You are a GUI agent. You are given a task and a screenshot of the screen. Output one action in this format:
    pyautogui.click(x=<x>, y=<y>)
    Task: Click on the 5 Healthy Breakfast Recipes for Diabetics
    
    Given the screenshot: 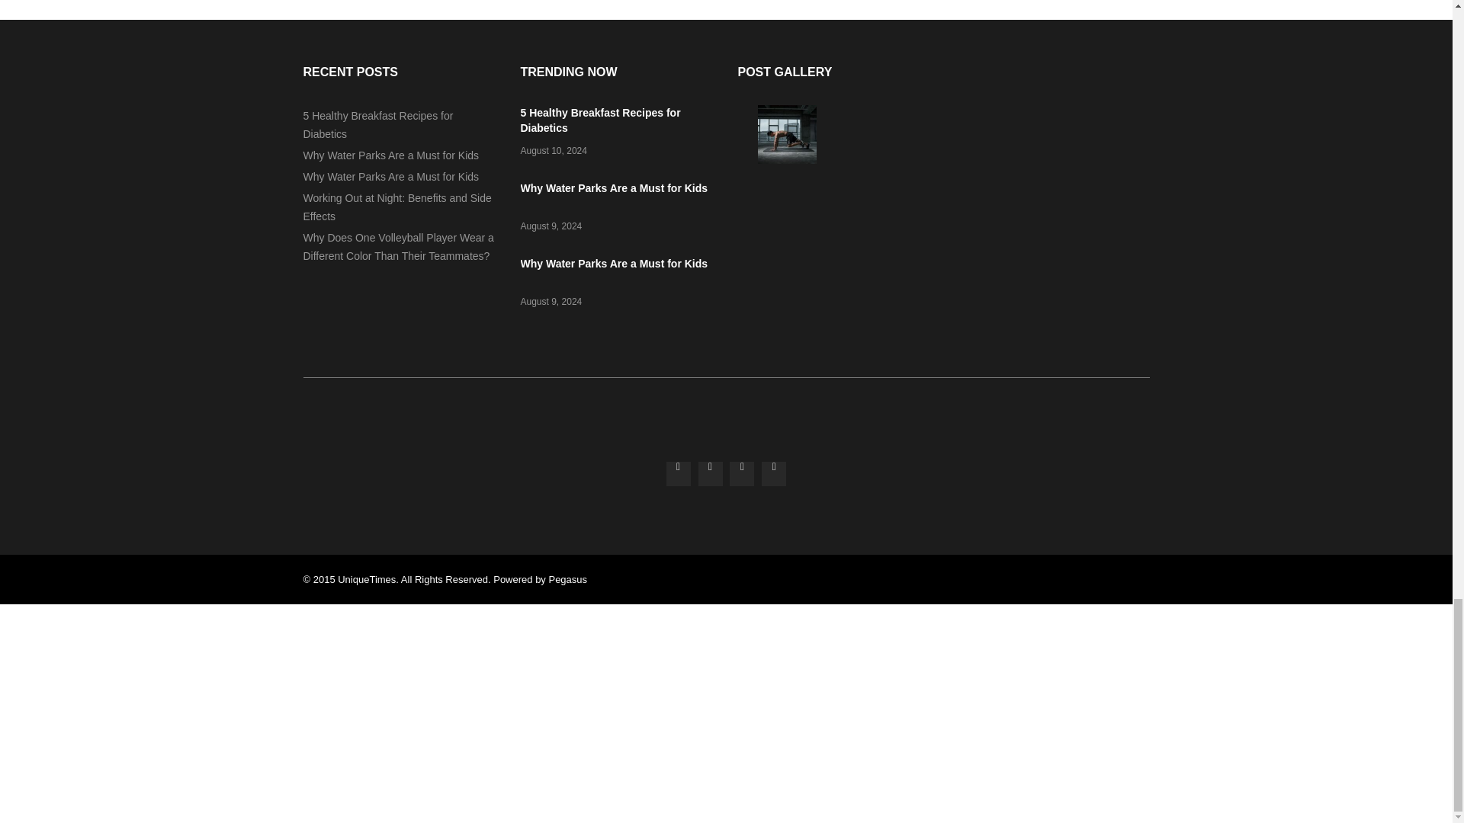 What is the action you would take?
    pyautogui.click(x=599, y=120)
    